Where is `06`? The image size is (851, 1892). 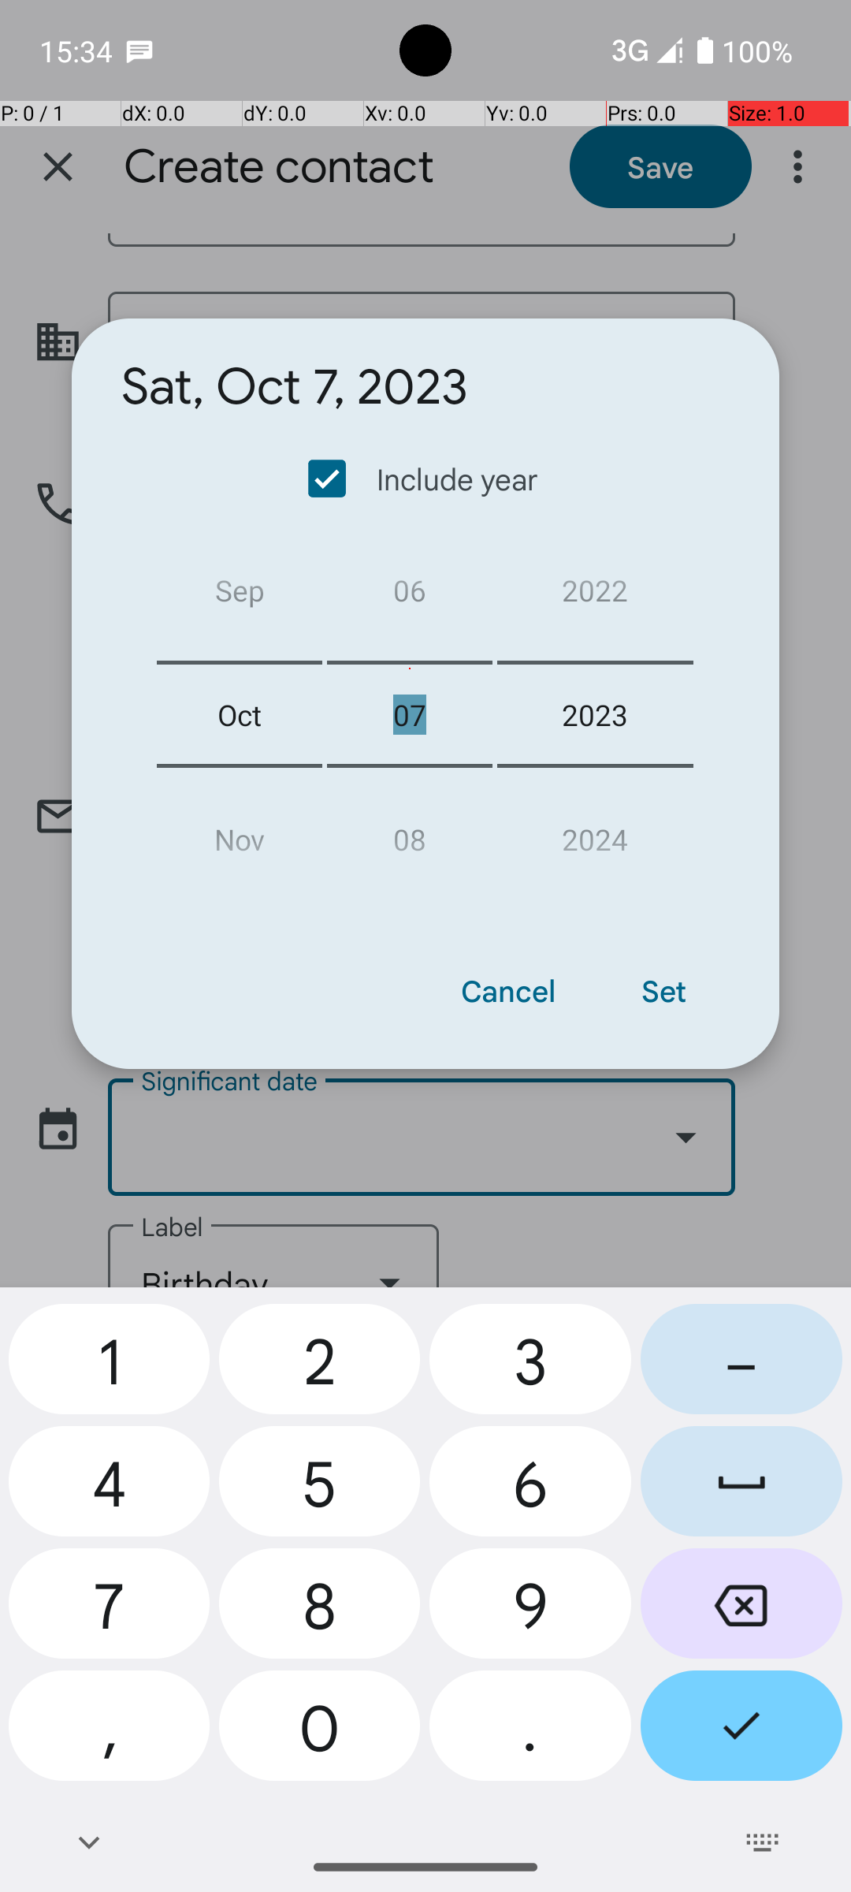 06 is located at coordinates (410, 596).